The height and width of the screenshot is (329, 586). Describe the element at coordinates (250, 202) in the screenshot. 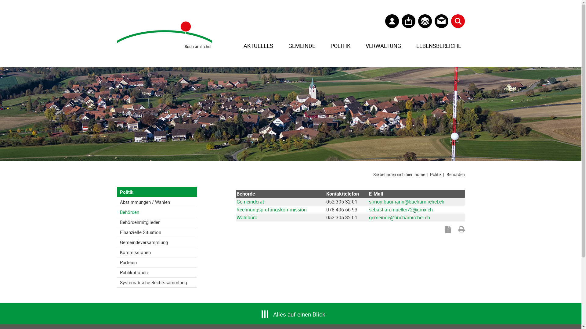

I see `Gemeinderat` at that location.